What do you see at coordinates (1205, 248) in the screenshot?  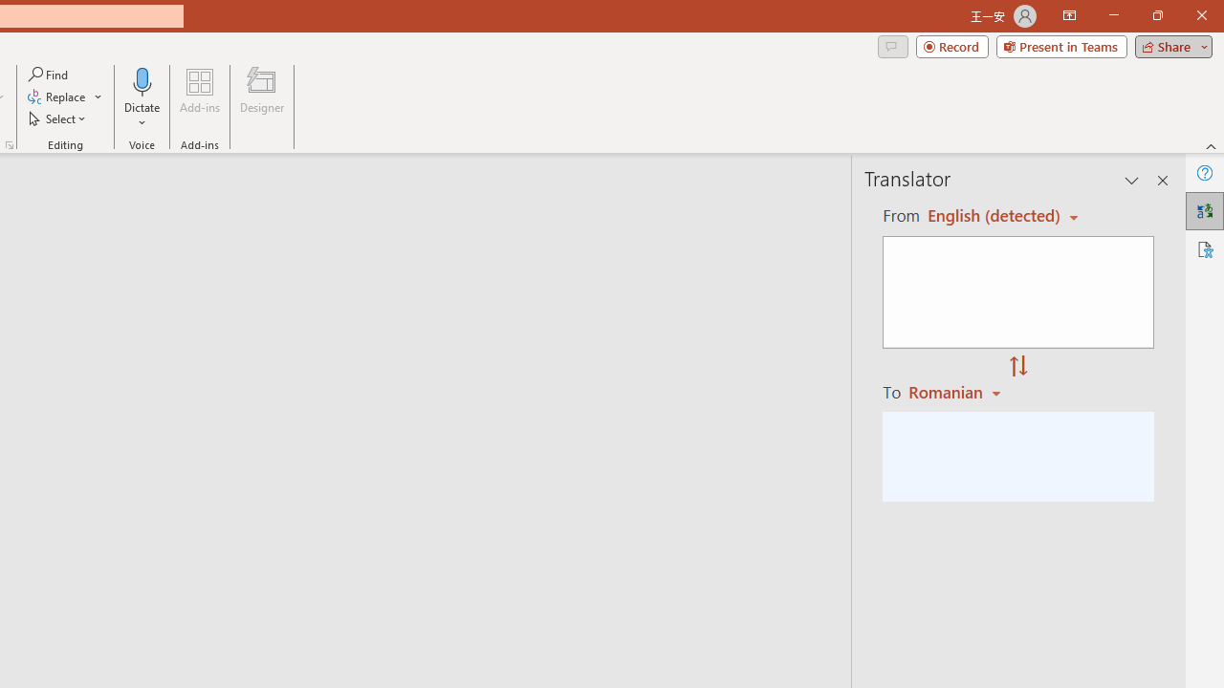 I see `Accessibility` at bounding box center [1205, 248].